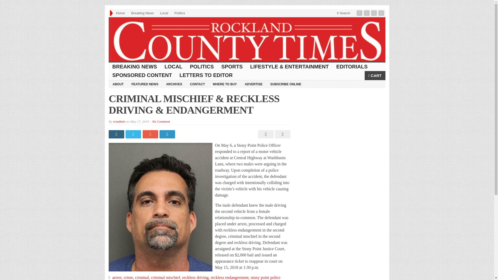 The width and height of the screenshot is (498, 280). Describe the element at coordinates (232, 67) in the screenshot. I see `SPORTS` at that location.